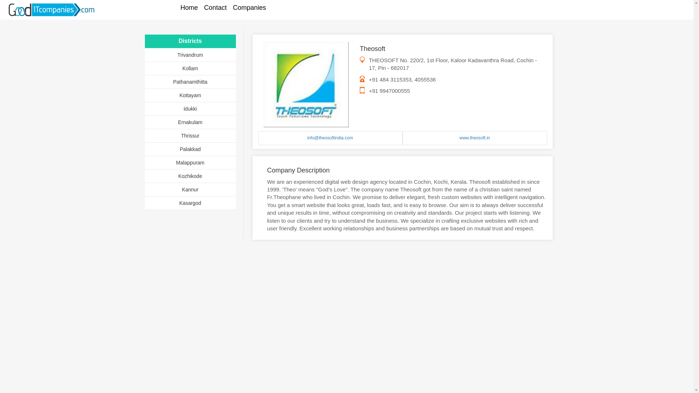 The image size is (699, 393). I want to click on Companies, so click(249, 7).